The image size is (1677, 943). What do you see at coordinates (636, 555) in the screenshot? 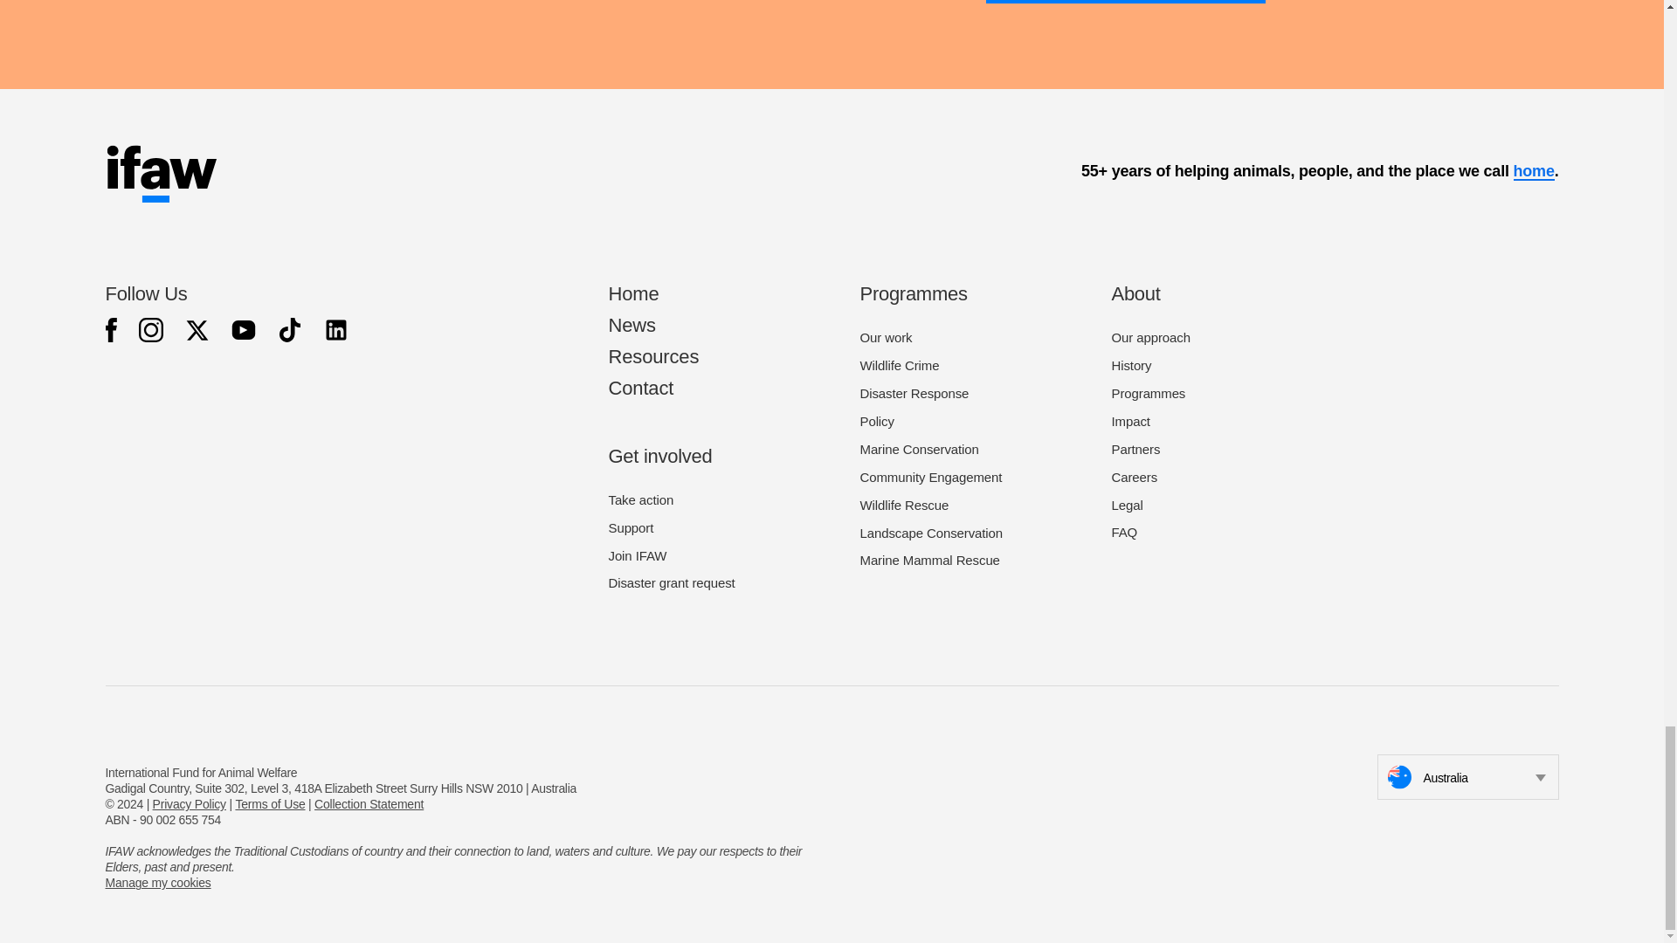
I see `Join IFAW` at bounding box center [636, 555].